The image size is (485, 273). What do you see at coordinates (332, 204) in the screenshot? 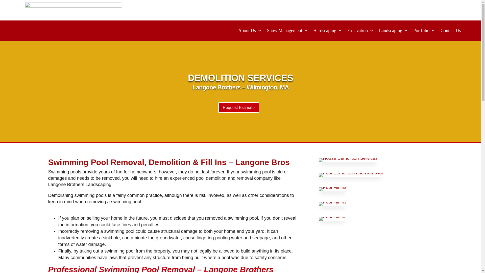
I see `Pool Fill Ins` at bounding box center [332, 204].